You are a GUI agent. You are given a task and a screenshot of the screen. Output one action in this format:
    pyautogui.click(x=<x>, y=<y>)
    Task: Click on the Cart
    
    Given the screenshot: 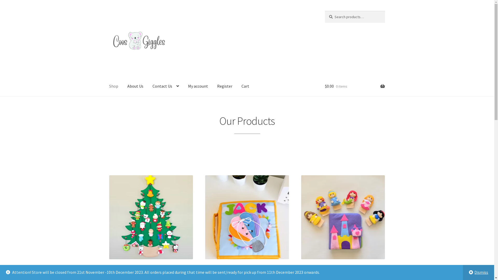 What is the action you would take?
    pyautogui.click(x=245, y=87)
    